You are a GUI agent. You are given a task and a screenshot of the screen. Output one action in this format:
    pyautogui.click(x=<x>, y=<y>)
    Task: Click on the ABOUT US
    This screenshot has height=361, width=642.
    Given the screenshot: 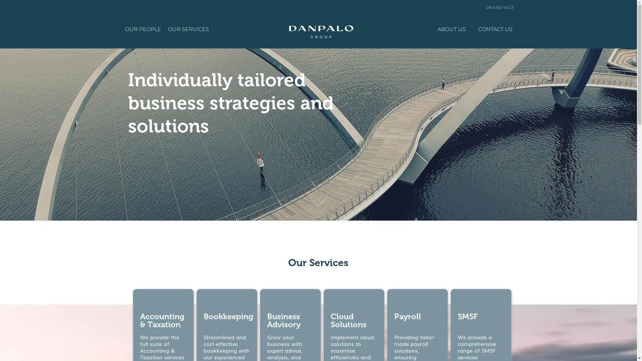 What is the action you would take?
    pyautogui.click(x=451, y=29)
    